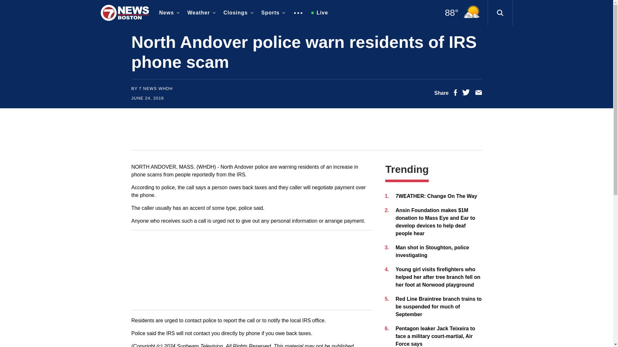  What do you see at coordinates (147, 98) in the screenshot?
I see `June 24, 2016` at bounding box center [147, 98].